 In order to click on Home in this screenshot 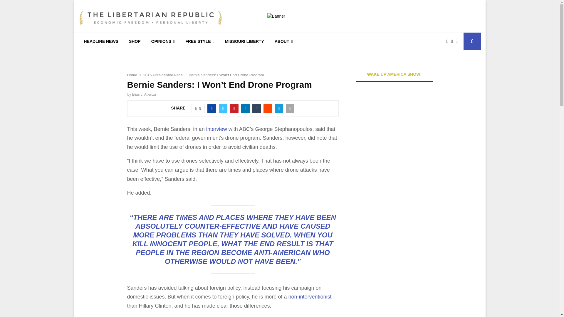, I will do `click(132, 75)`.